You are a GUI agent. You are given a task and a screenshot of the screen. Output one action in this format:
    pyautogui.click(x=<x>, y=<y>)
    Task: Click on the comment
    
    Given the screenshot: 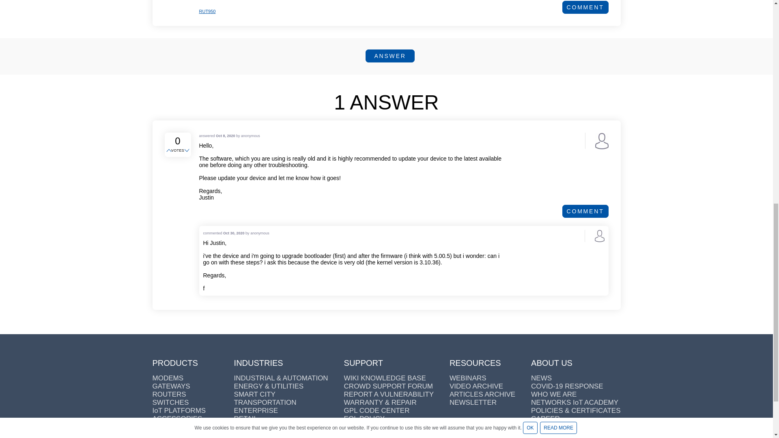 What is the action you would take?
    pyautogui.click(x=585, y=211)
    